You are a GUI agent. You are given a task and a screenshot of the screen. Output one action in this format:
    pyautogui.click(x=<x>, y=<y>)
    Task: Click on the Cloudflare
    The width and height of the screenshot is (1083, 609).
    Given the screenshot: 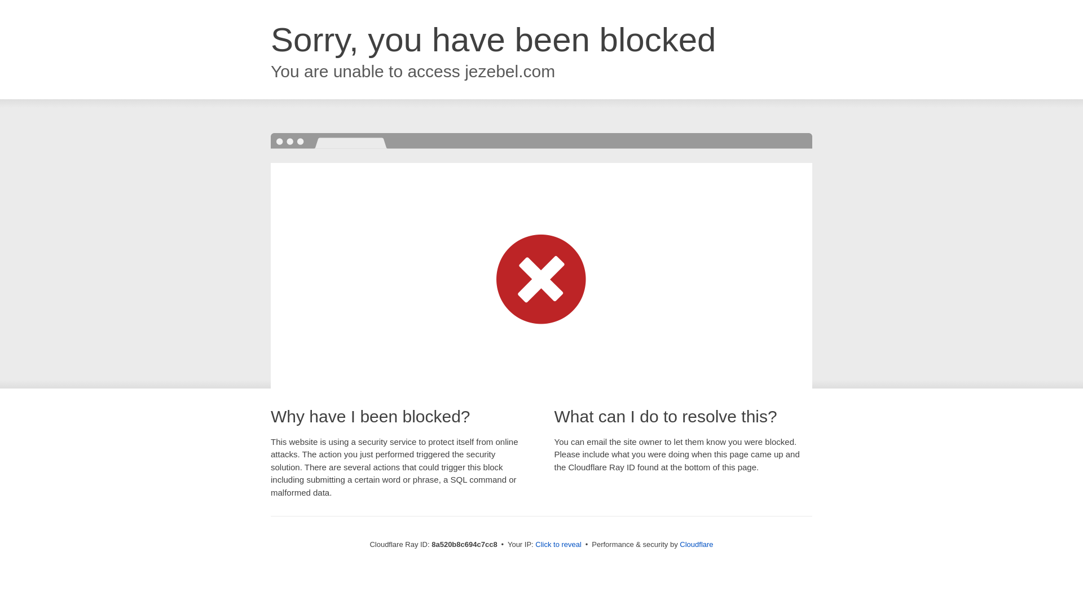 What is the action you would take?
    pyautogui.click(x=696, y=544)
    